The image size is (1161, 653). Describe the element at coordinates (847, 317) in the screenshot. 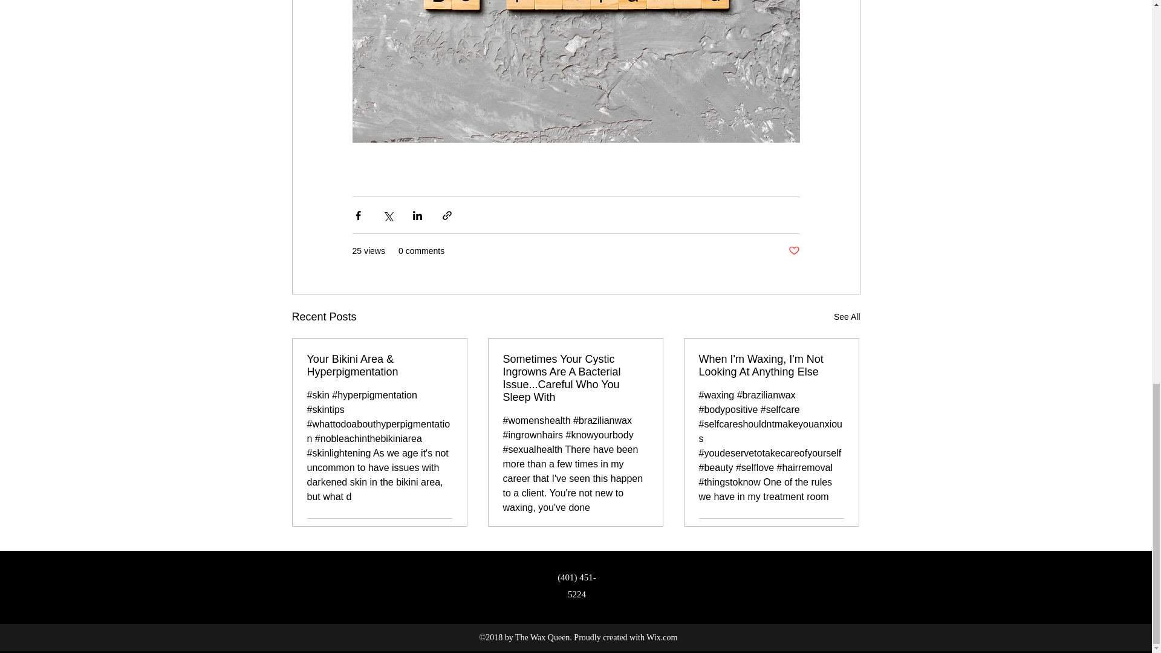

I see `See All` at that location.